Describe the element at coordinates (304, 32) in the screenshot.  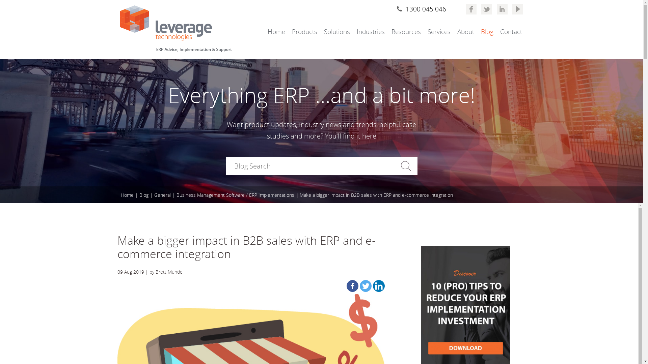
I see `Products` at that location.